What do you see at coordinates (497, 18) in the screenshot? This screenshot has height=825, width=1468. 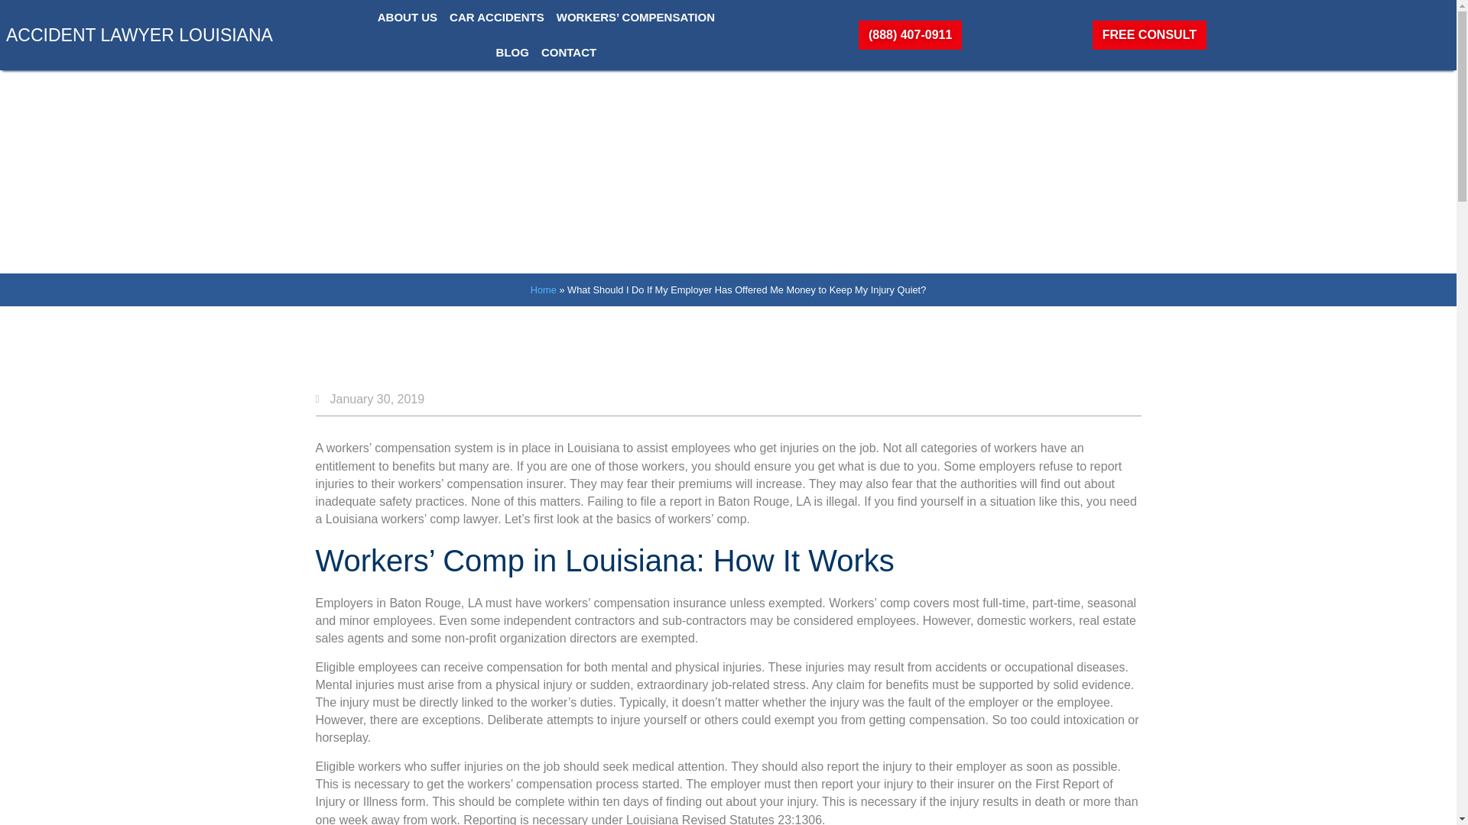 I see `CAR ACCIDENTS` at bounding box center [497, 18].